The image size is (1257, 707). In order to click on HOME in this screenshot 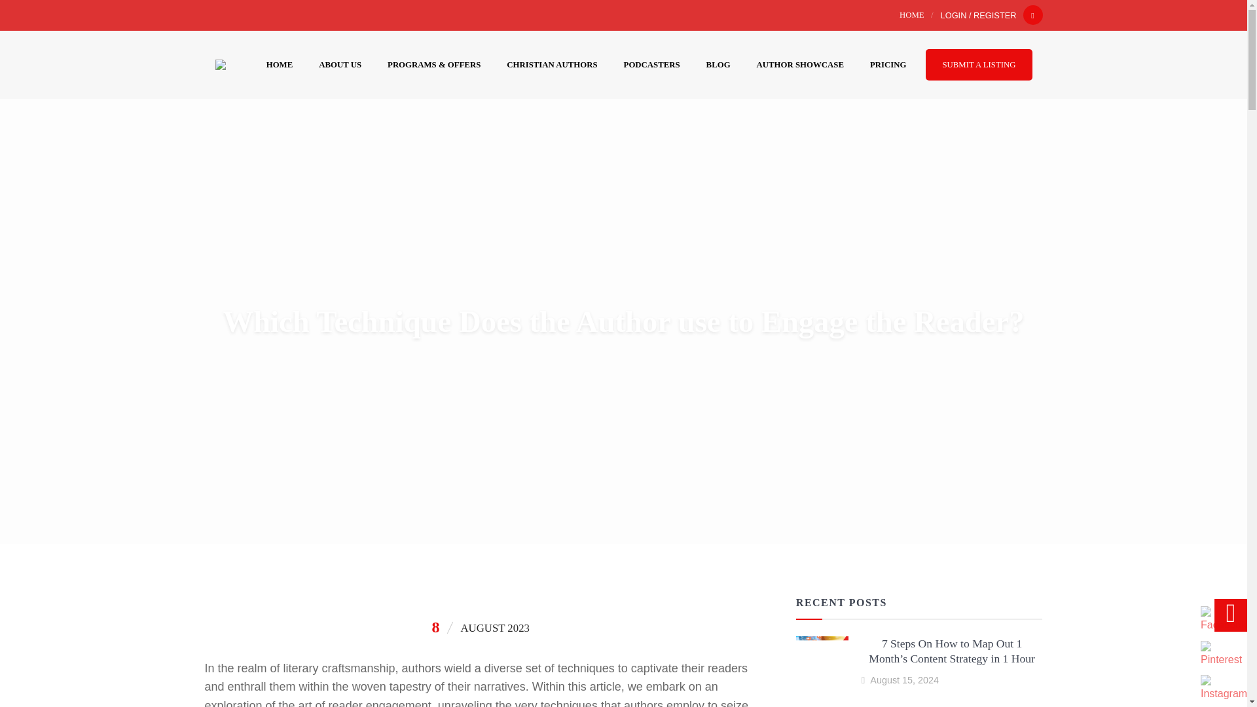, I will do `click(280, 64)`.